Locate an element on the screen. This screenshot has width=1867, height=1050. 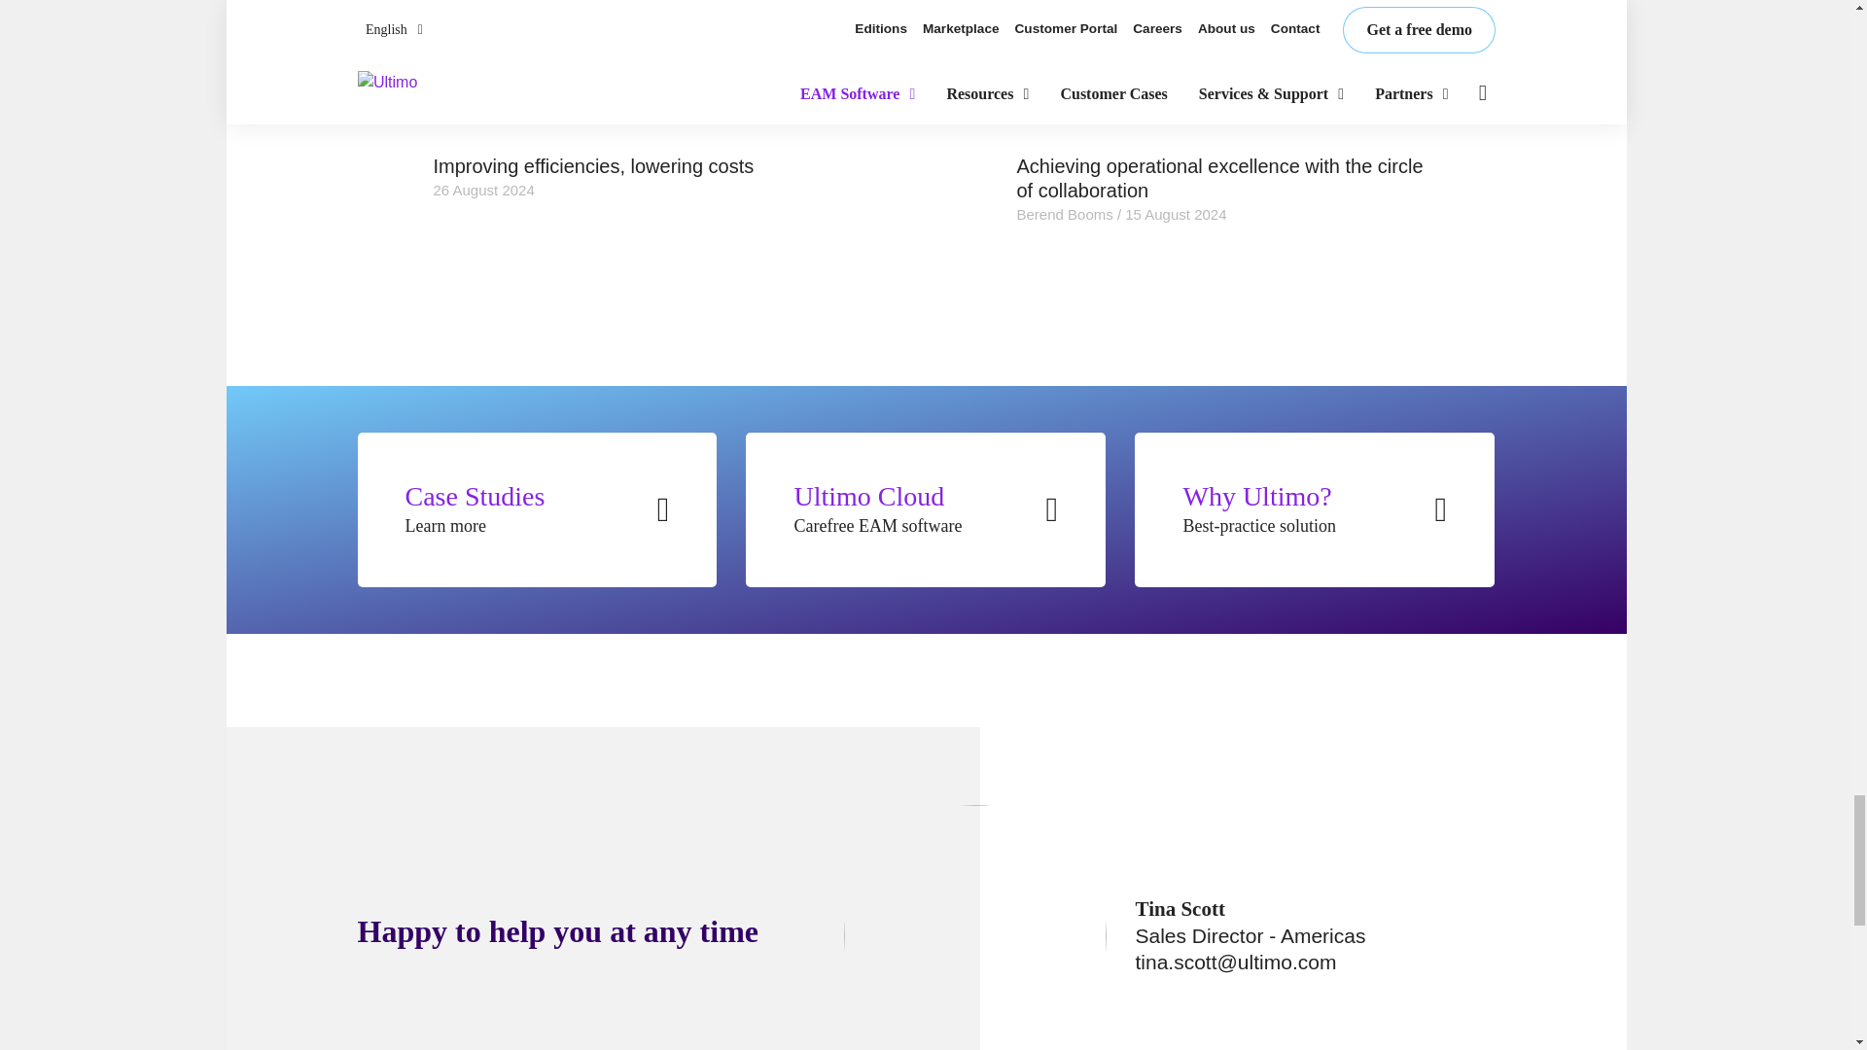
Ultimo Cloud is located at coordinates (925, 509).